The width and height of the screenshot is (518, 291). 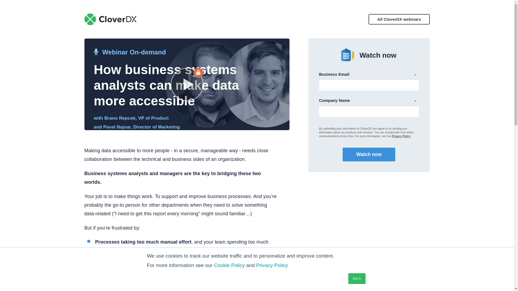 I want to click on Cookie Policy, so click(x=229, y=265).